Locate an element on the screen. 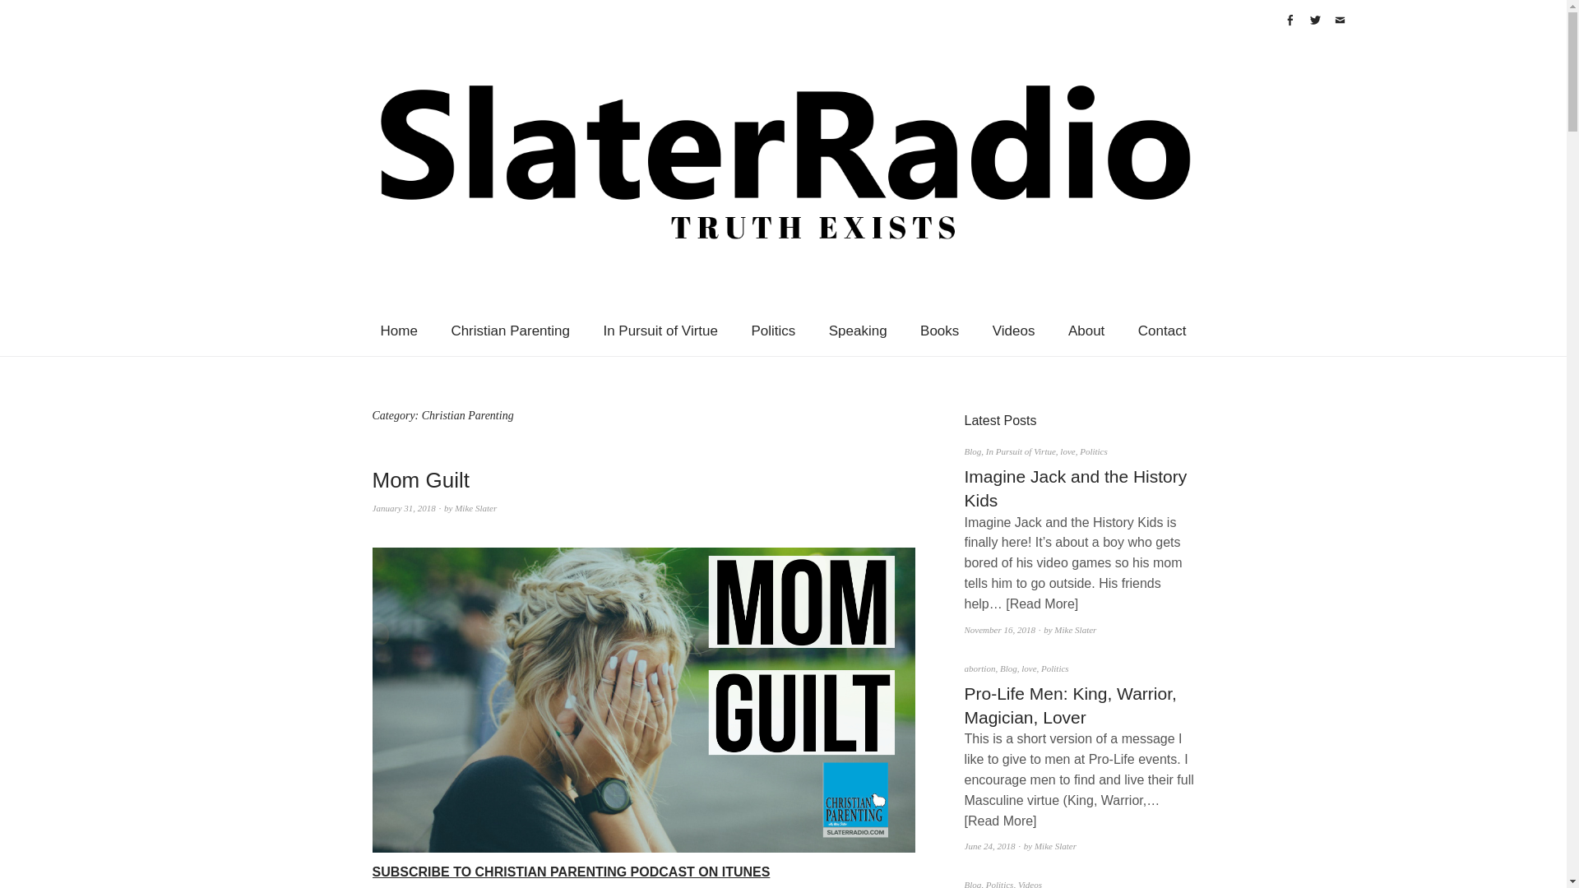 This screenshot has height=888, width=1579. Contact is located at coordinates (1162, 331).